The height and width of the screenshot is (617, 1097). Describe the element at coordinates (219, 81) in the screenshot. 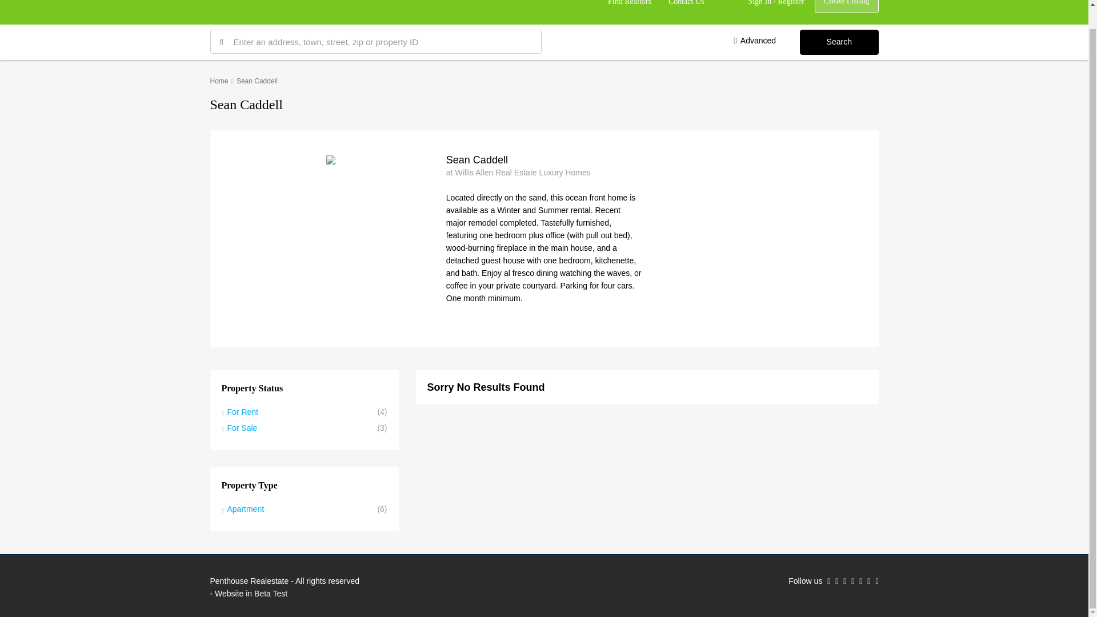

I see `Home` at that location.